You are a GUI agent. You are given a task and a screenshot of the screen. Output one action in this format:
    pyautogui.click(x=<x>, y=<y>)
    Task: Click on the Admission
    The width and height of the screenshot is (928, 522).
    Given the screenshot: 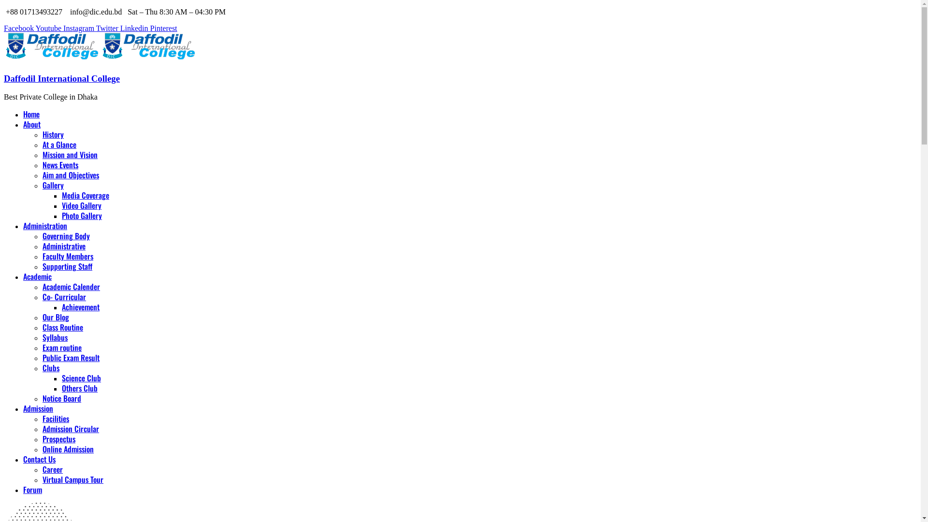 What is the action you would take?
    pyautogui.click(x=38, y=409)
    